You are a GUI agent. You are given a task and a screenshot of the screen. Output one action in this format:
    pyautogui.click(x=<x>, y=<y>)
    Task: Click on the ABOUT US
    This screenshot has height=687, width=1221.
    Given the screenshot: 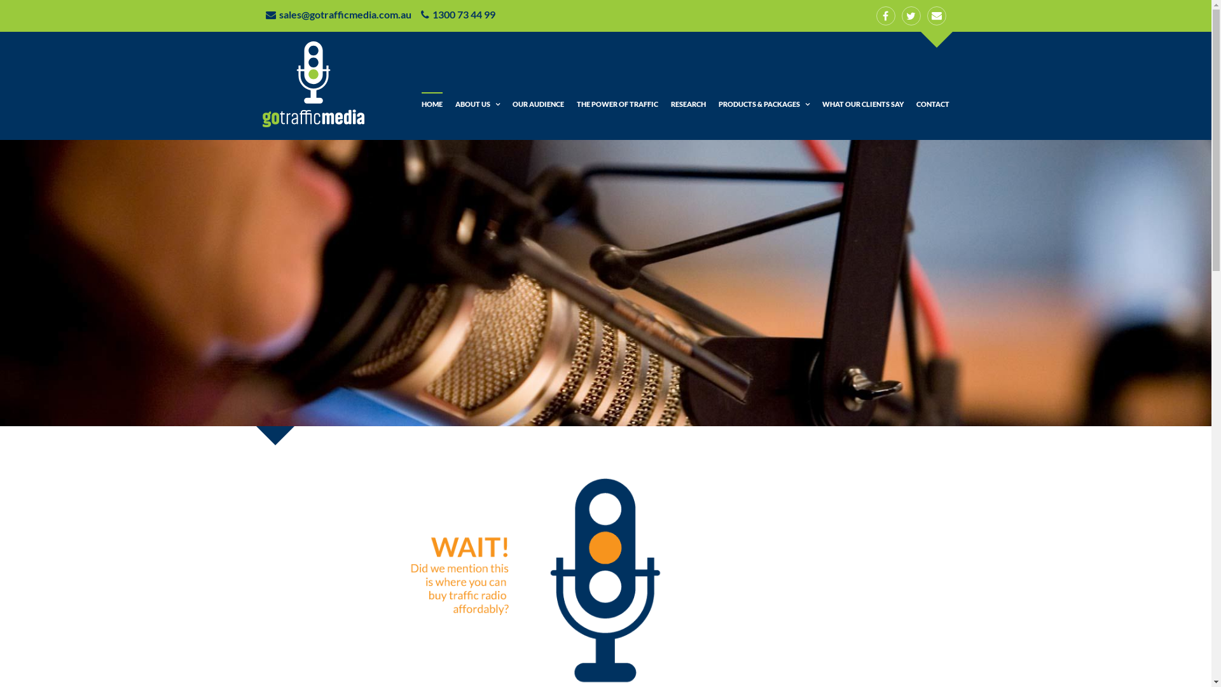 What is the action you would take?
    pyautogui.click(x=478, y=104)
    